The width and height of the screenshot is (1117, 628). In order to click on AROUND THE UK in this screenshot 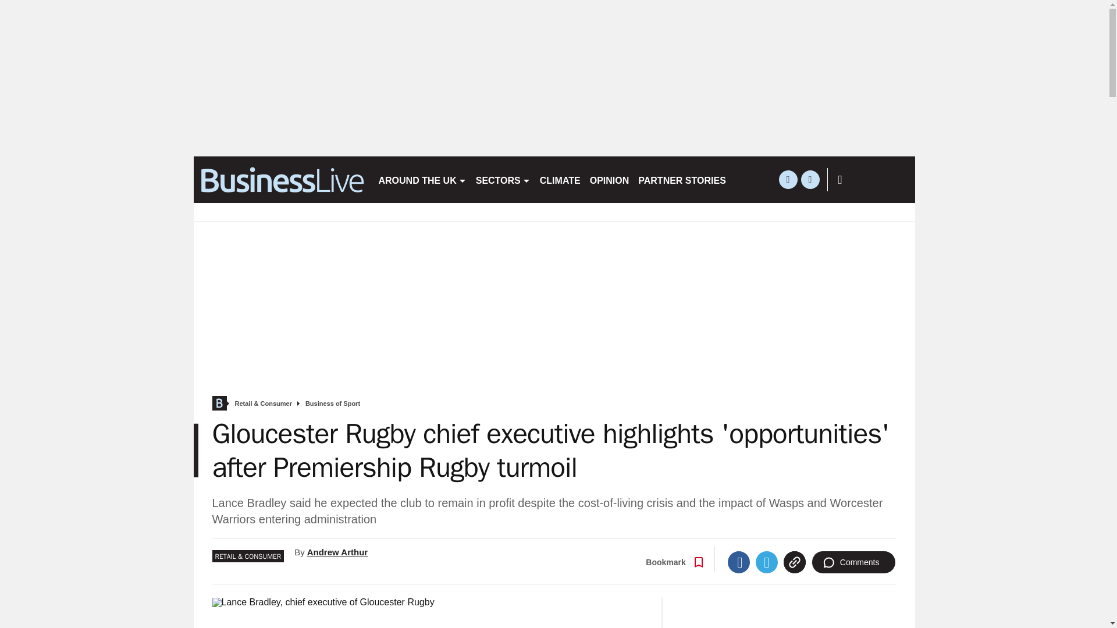, I will do `click(421, 179)`.